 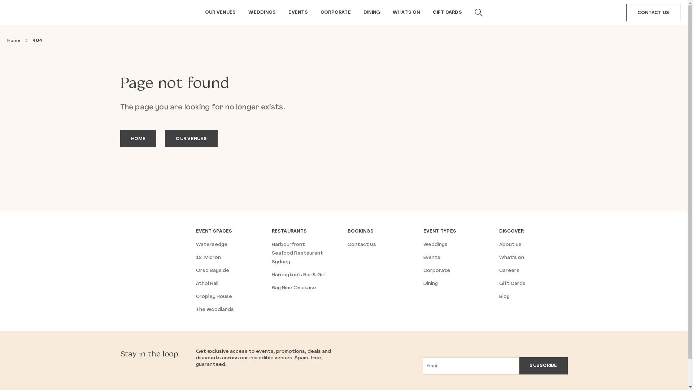 What do you see at coordinates (372, 12) in the screenshot?
I see `DINING` at bounding box center [372, 12].